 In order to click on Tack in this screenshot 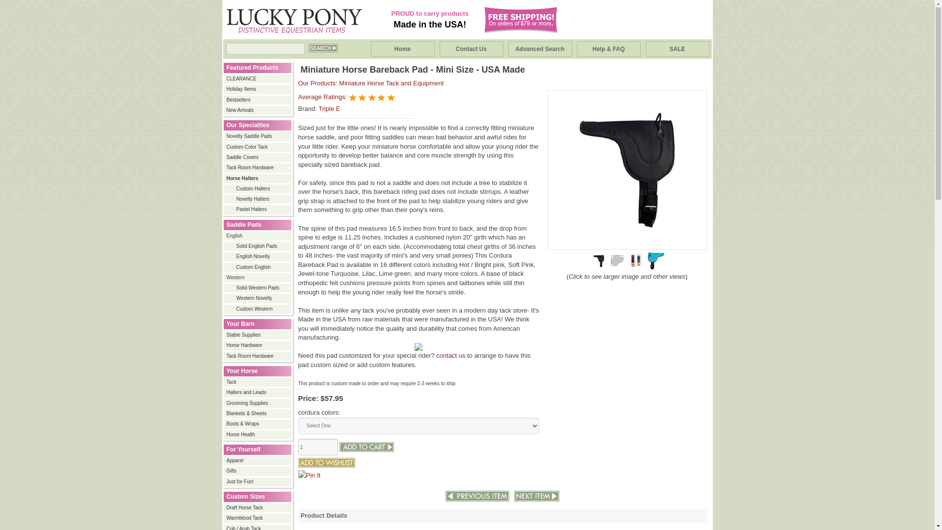, I will do `click(258, 382)`.